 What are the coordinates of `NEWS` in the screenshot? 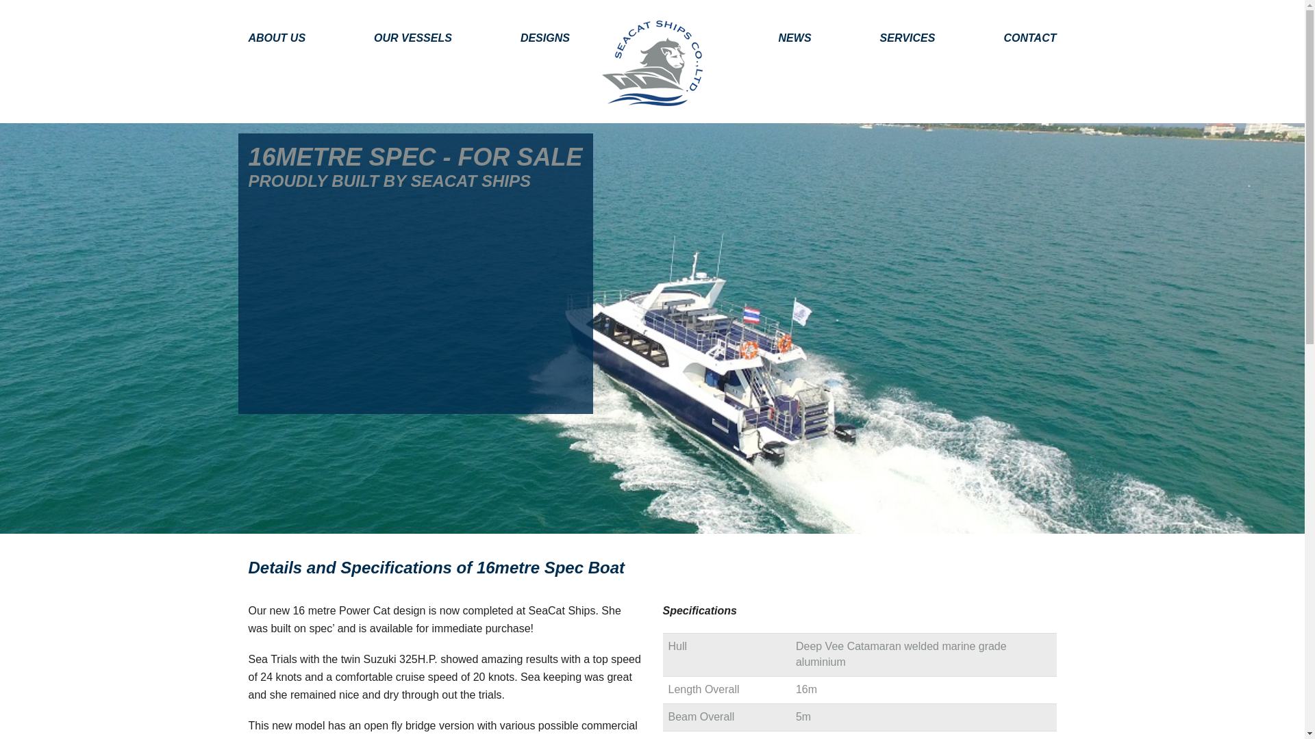 It's located at (794, 38).